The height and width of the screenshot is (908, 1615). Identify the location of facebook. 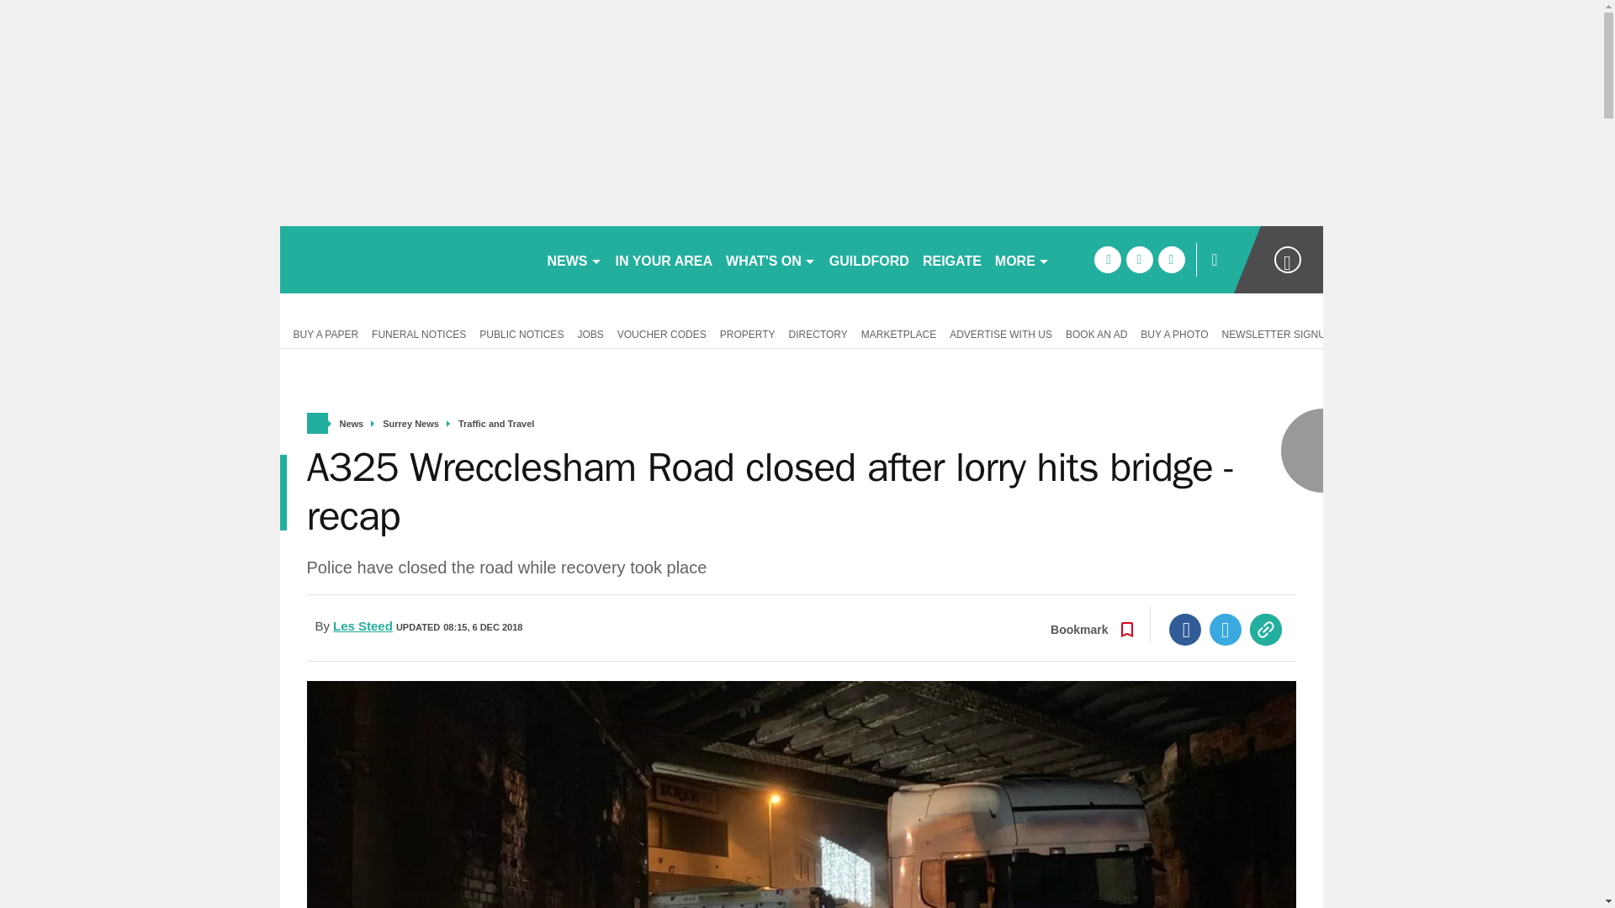
(1107, 259).